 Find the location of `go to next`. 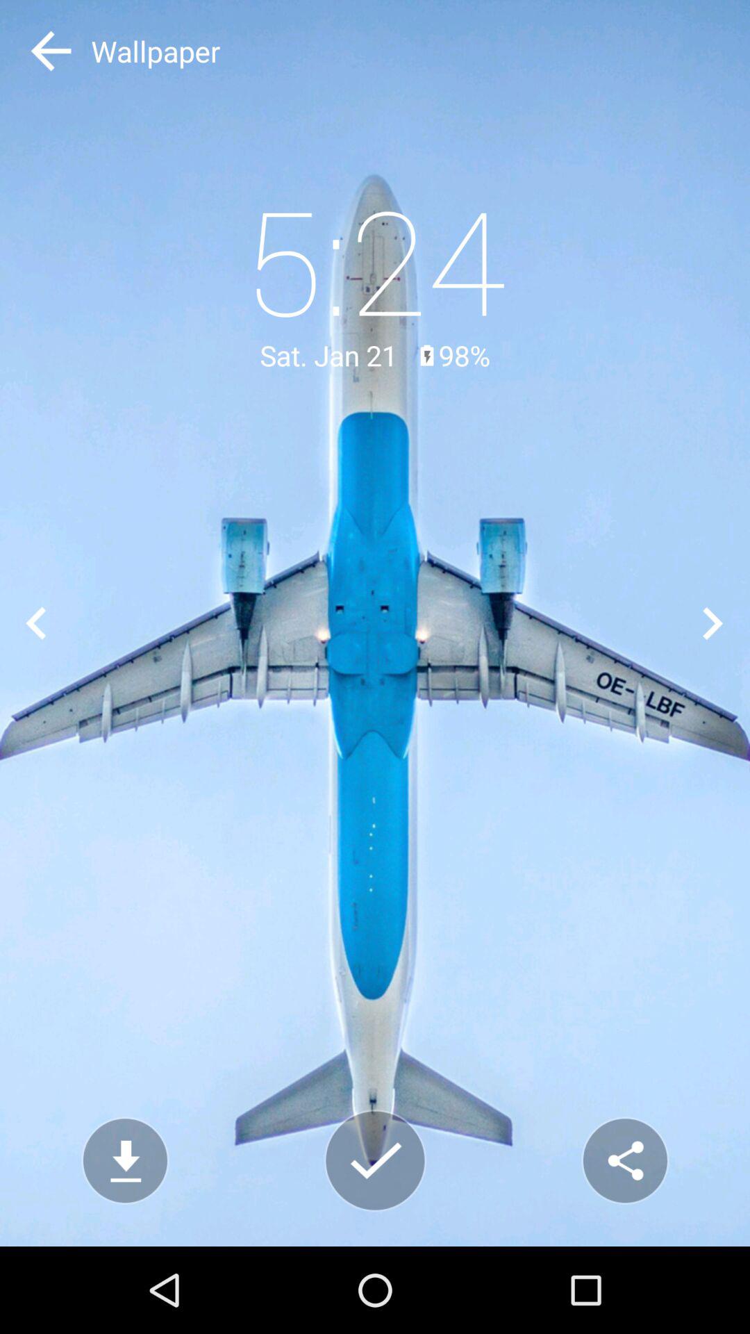

go to next is located at coordinates (714, 623).